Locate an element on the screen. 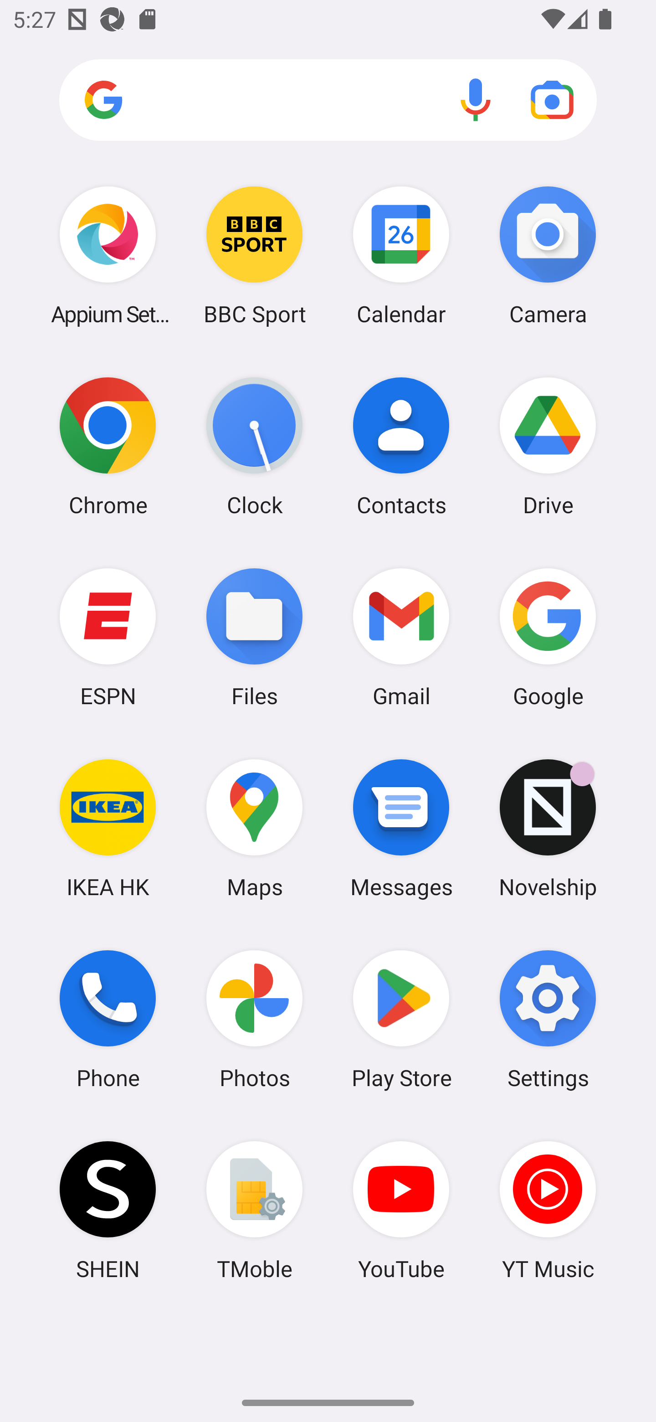  SHEIN is located at coordinates (108, 1210).